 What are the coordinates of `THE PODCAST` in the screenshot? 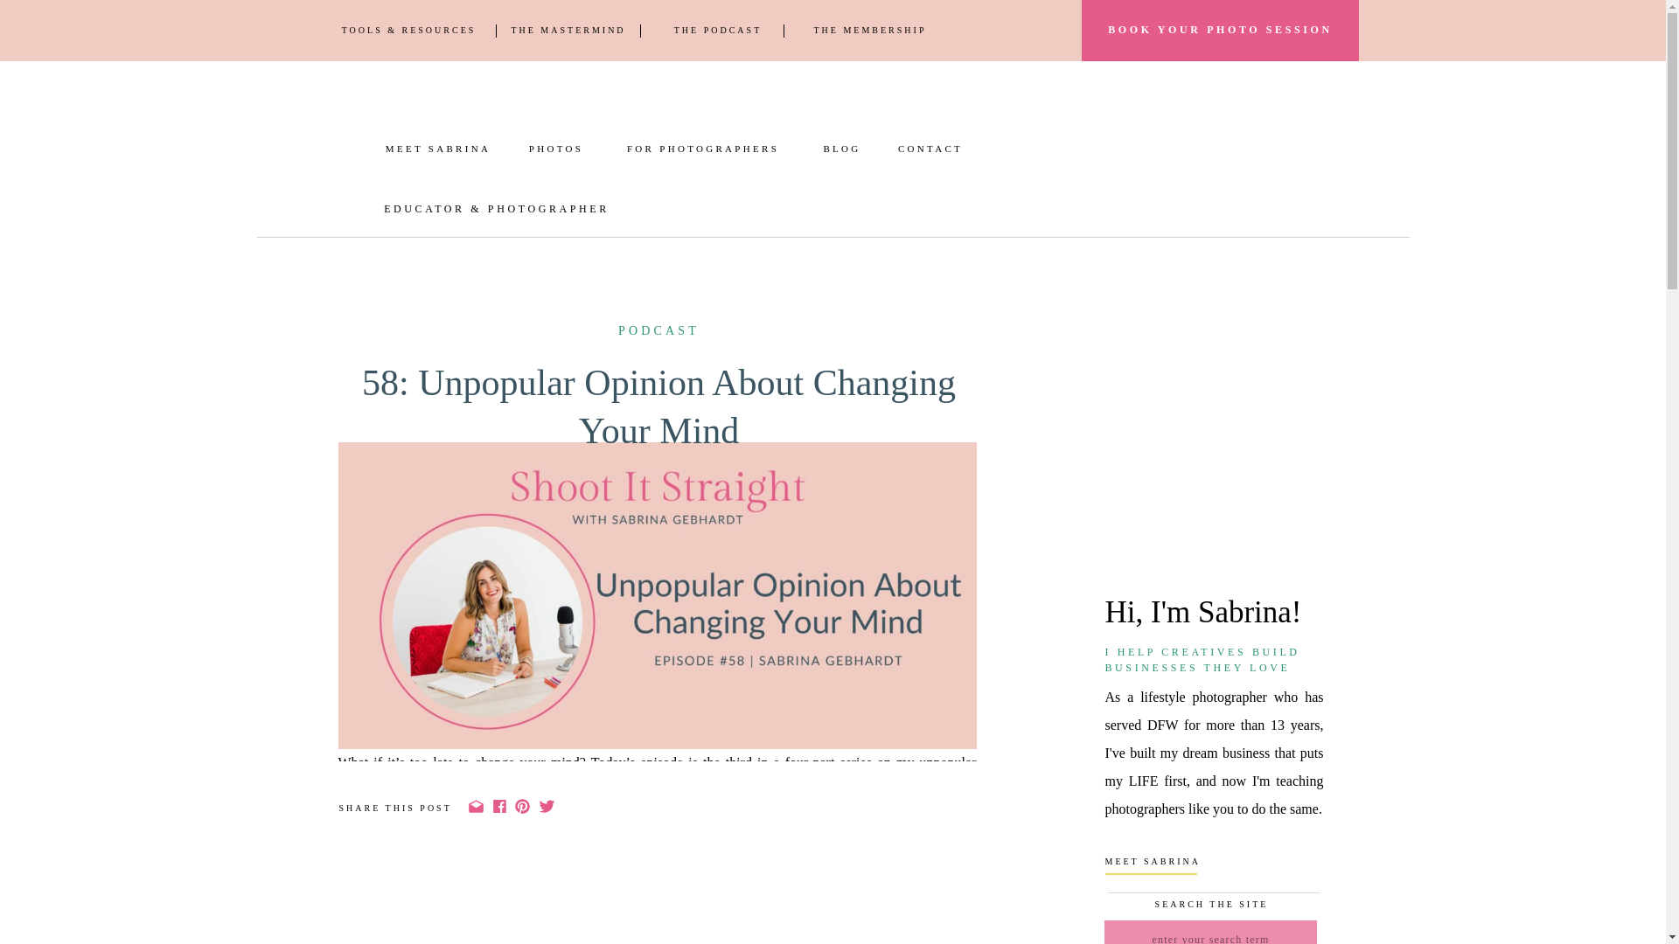 It's located at (717, 31).